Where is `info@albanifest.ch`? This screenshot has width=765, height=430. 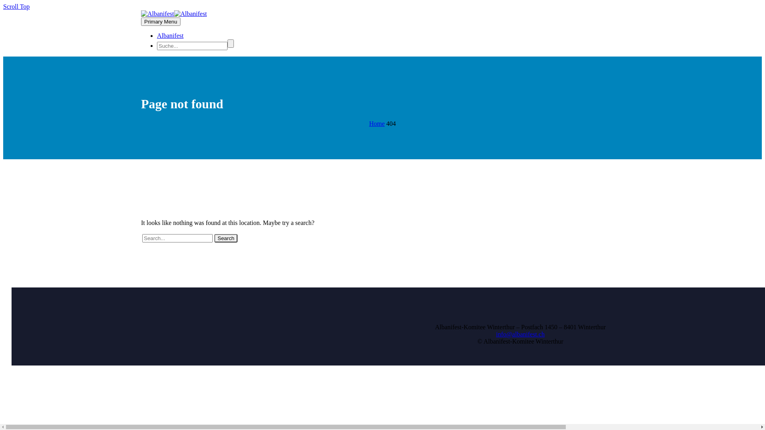
info@albanifest.ch is located at coordinates (520, 334).